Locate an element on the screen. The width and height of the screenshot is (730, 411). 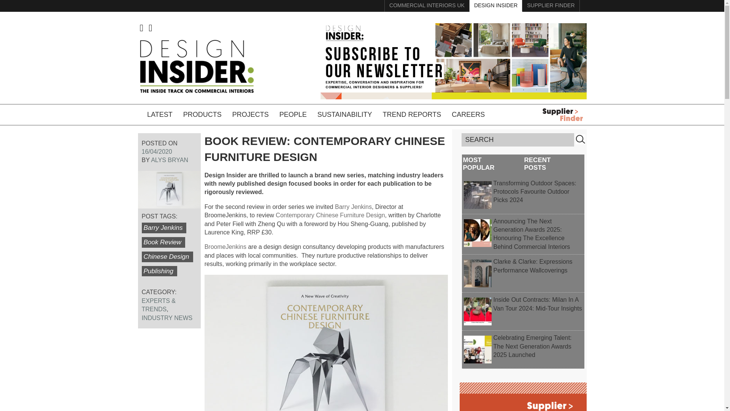
BroomeJenkins is located at coordinates (225, 247).